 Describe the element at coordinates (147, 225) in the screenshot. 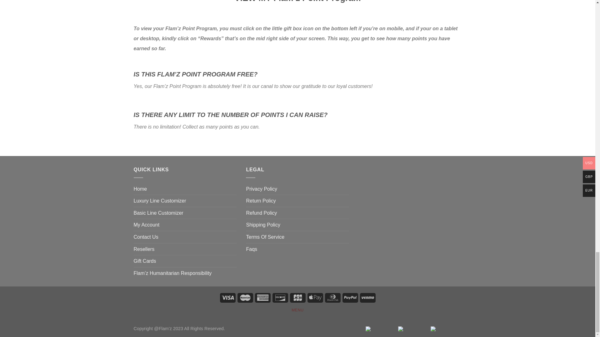

I see `My Account` at that location.